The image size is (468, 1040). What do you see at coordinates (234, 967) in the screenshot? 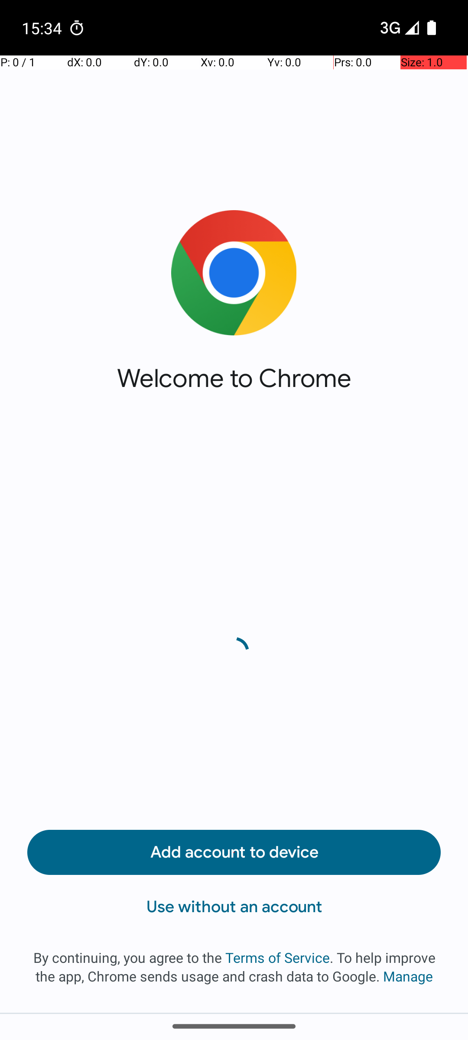
I see `By continuing, you agree to the Terms of Service. To help improve the app, Chrome sends usage and crash data to Google. Manage` at bounding box center [234, 967].